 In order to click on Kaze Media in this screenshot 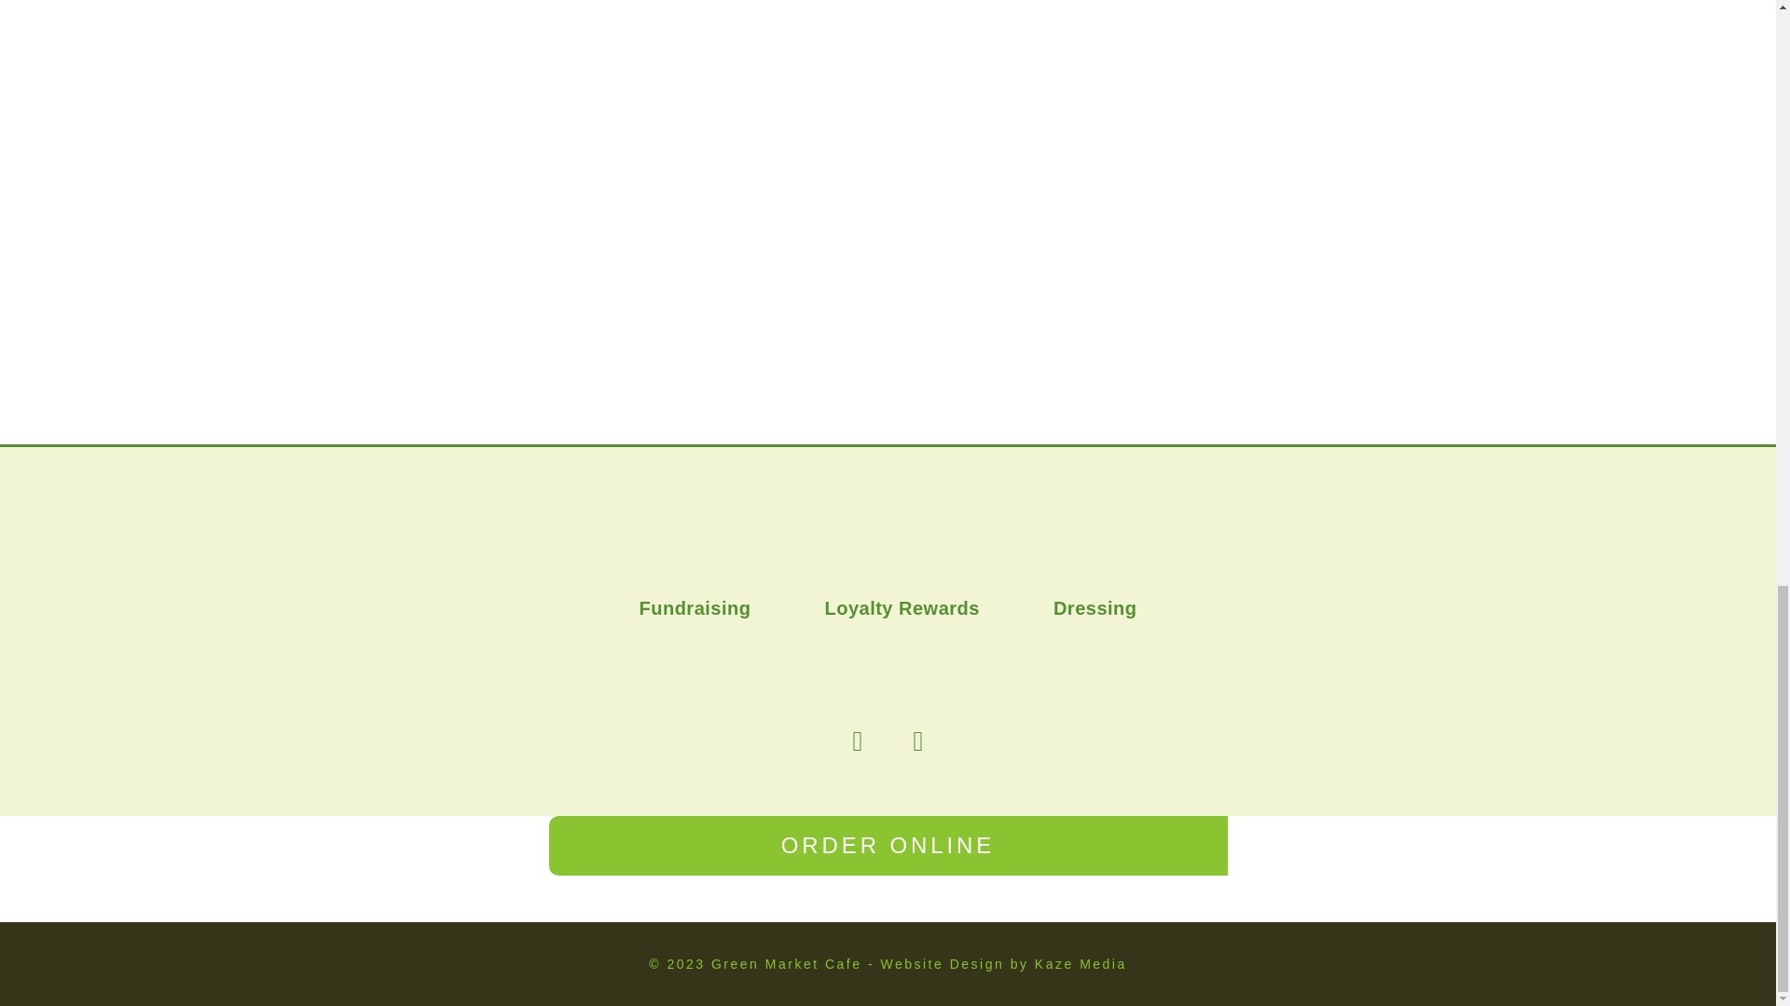, I will do `click(1081, 964)`.